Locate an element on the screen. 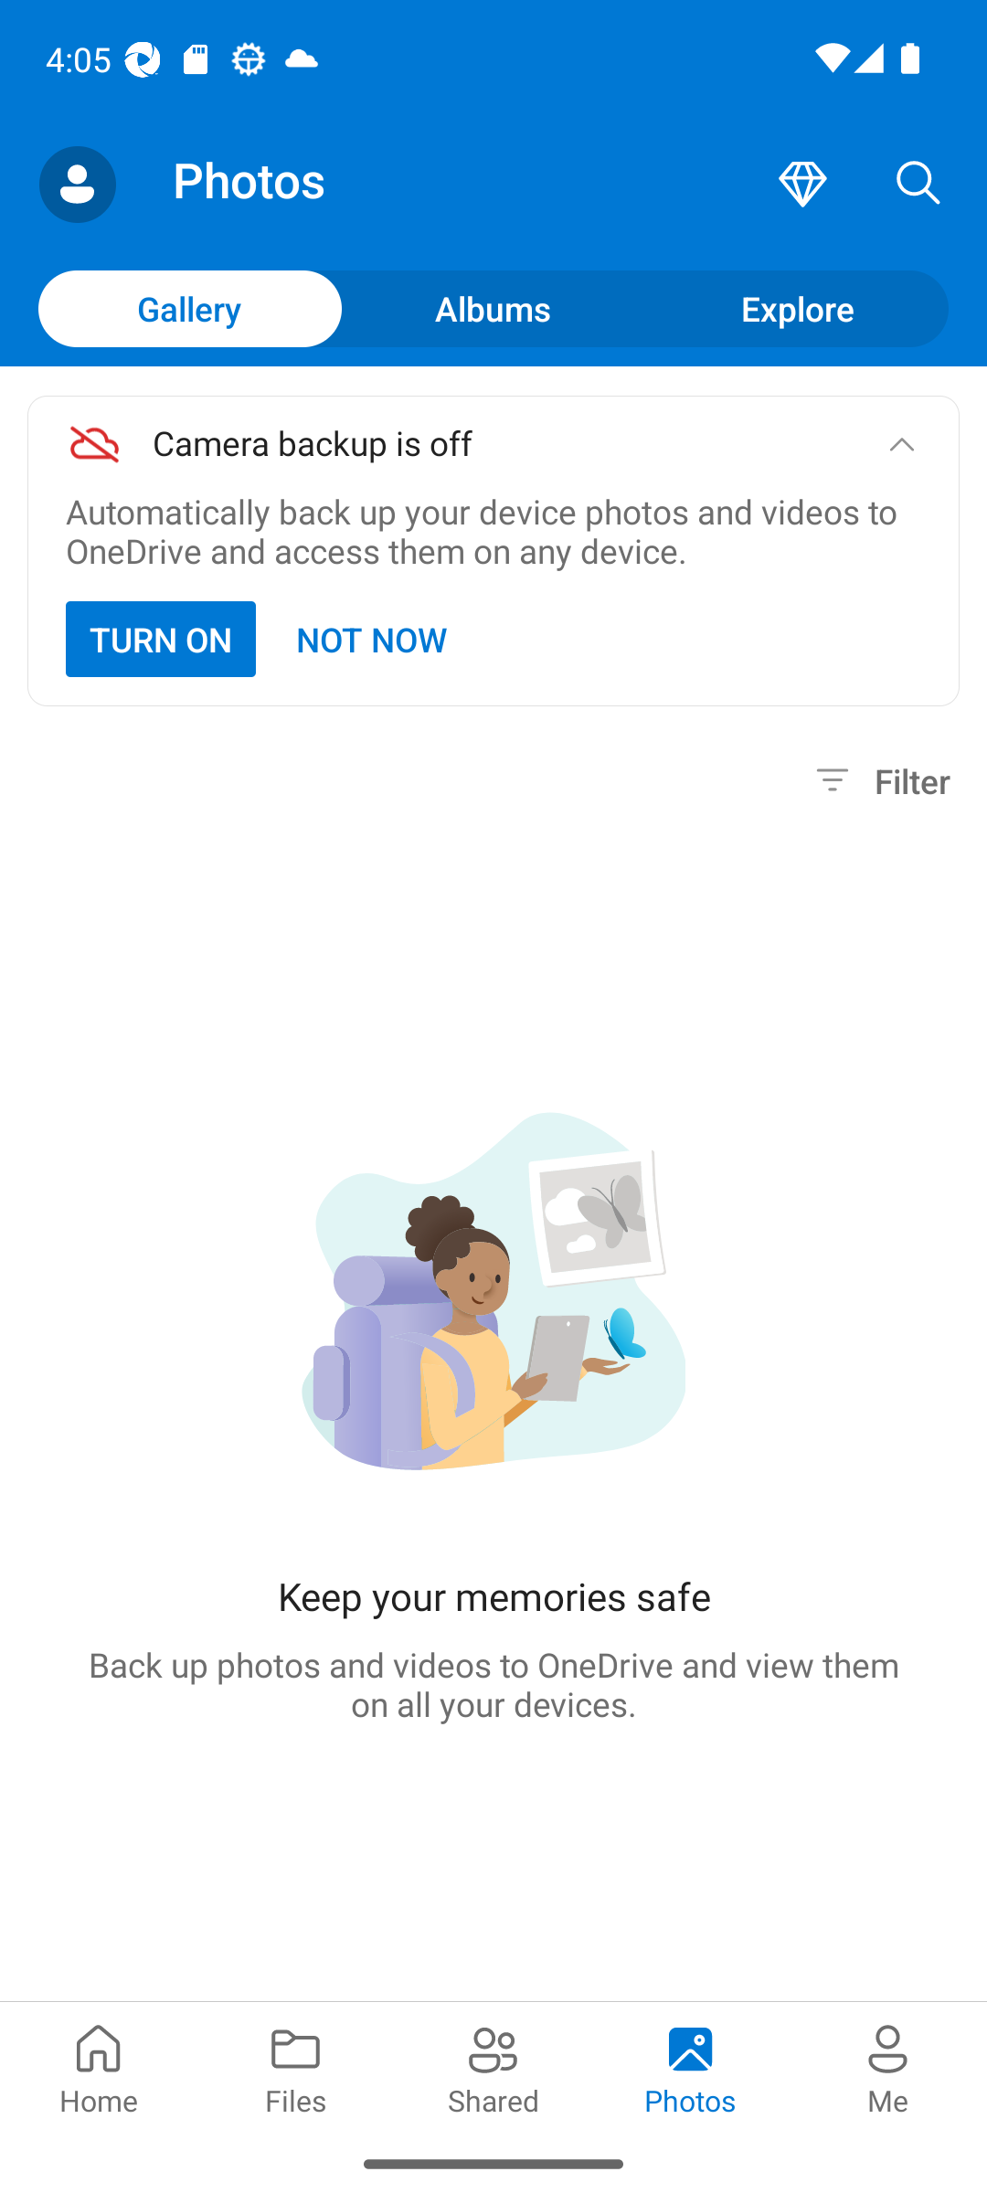 The image size is (987, 2193). Search button is located at coordinates (918, 185).